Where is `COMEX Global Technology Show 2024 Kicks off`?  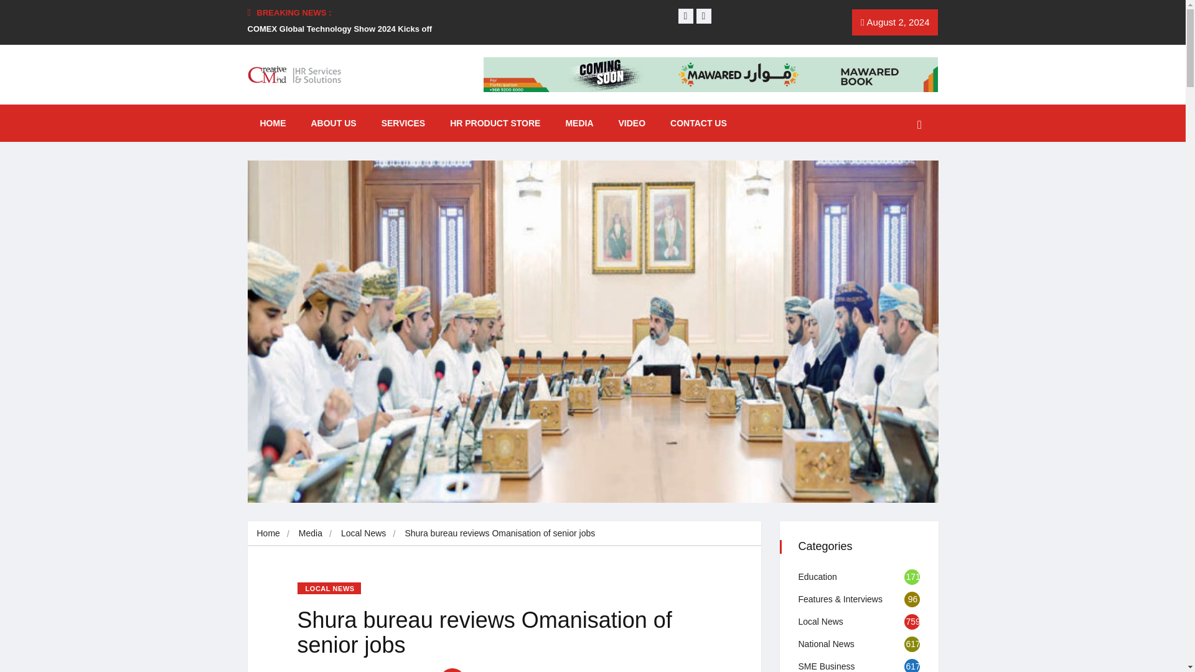
COMEX Global Technology Show 2024 Kicks off is located at coordinates (340, 29).